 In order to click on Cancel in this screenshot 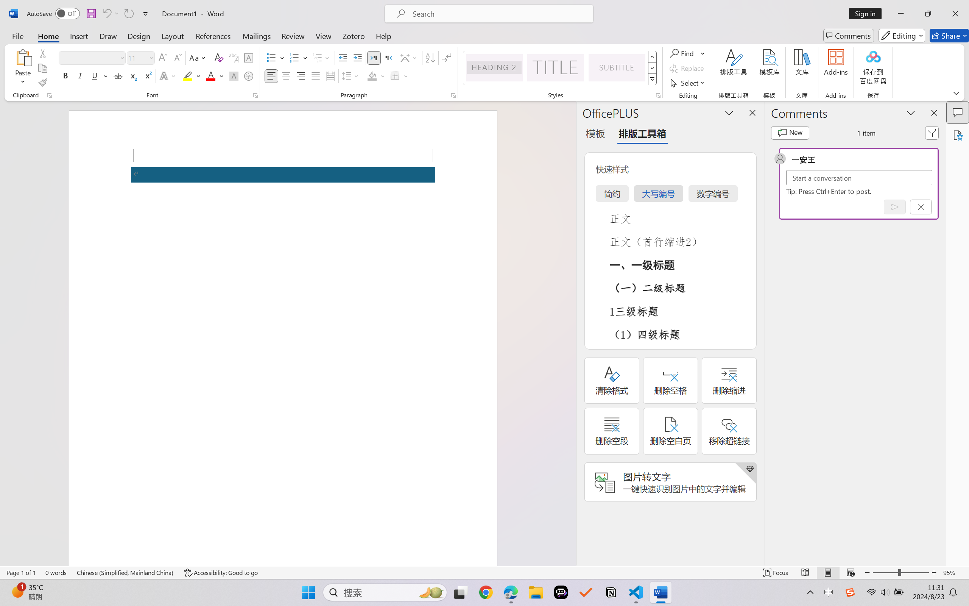, I will do `click(921, 207)`.